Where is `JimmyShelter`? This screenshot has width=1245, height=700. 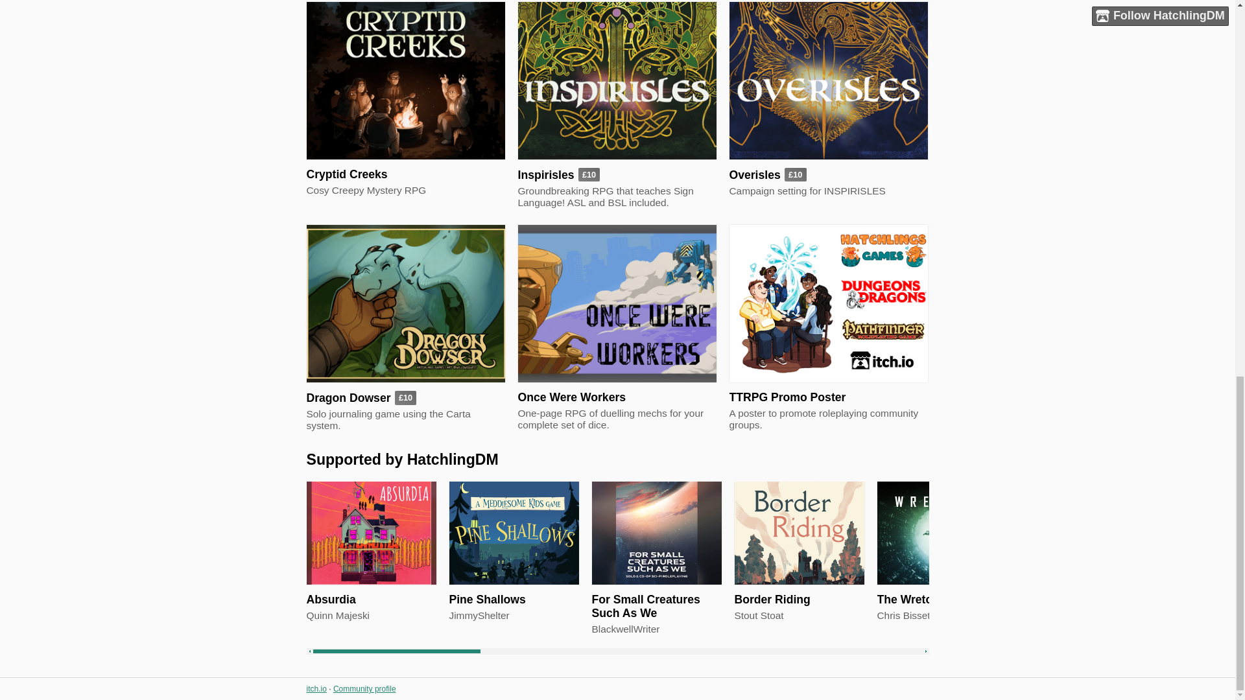
JimmyShelter is located at coordinates (479, 616).